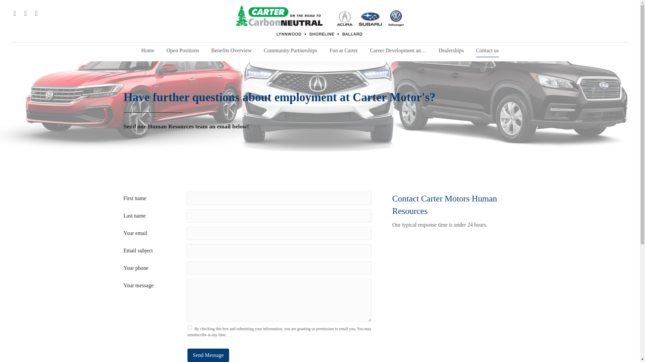 This screenshot has width=645, height=362. What do you see at coordinates (487, 50) in the screenshot?
I see `Contact us` at bounding box center [487, 50].